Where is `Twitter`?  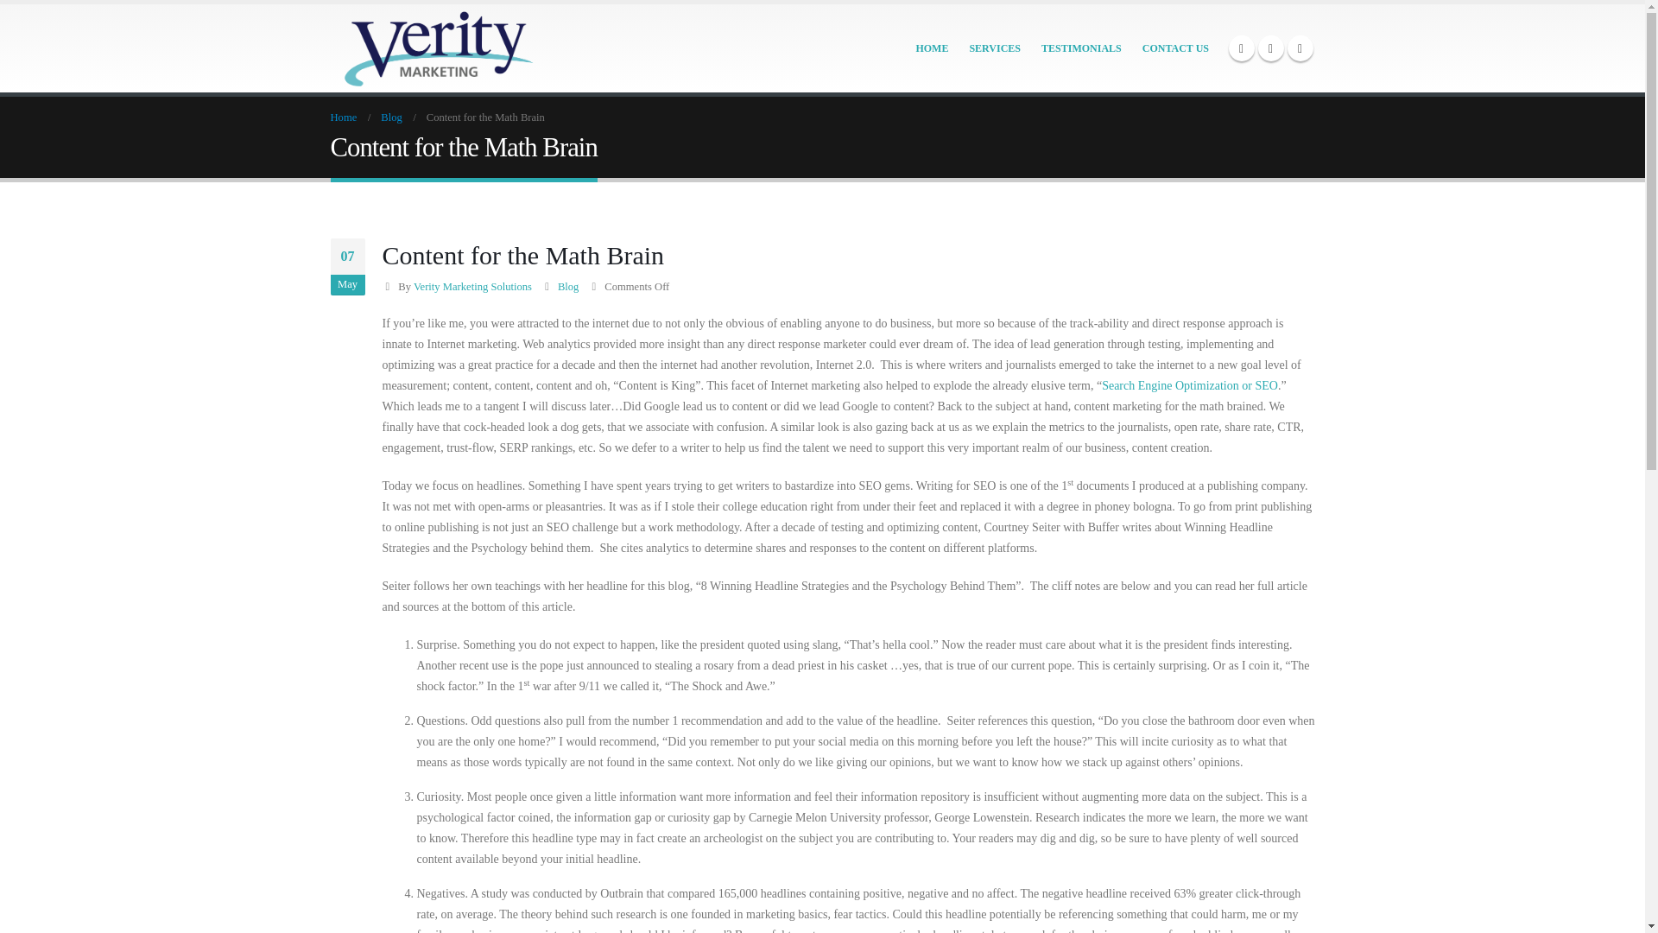 Twitter is located at coordinates (1269, 48).